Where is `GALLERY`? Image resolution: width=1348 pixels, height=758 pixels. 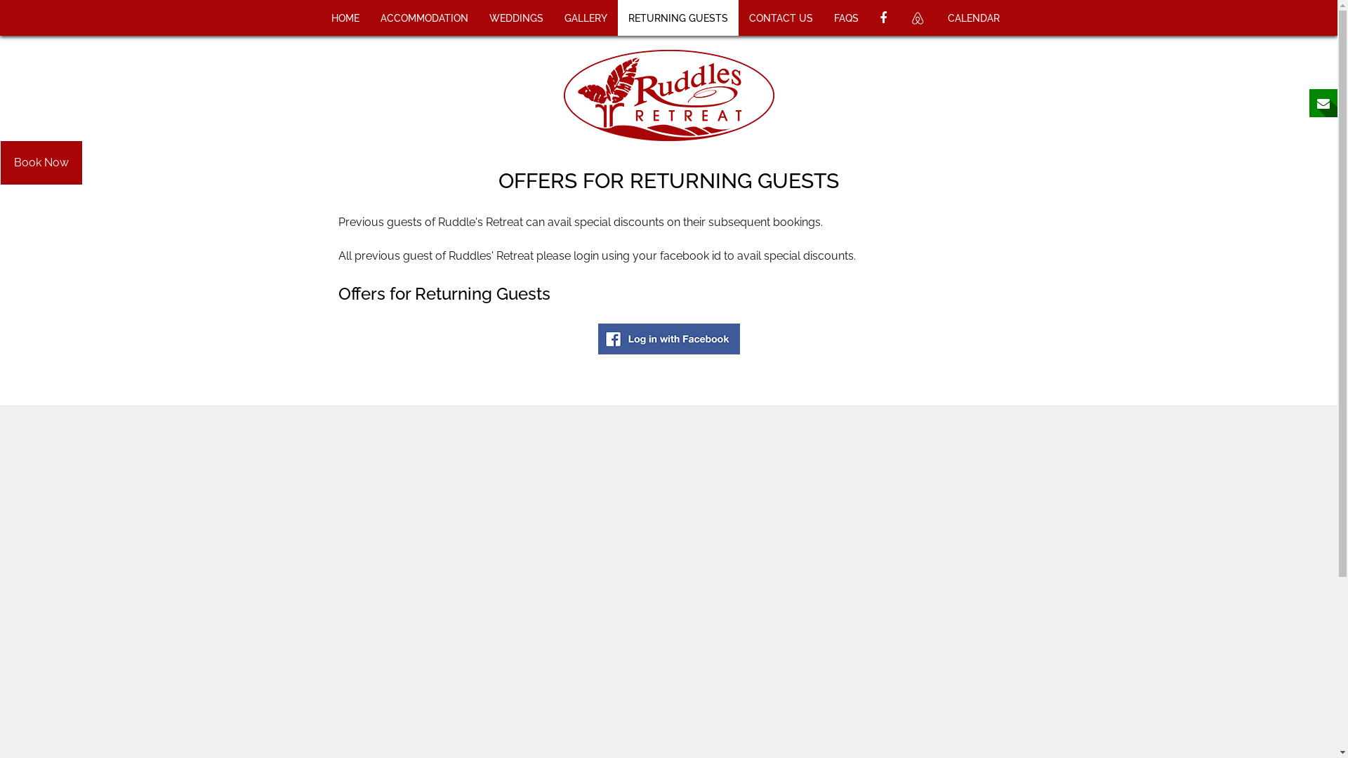 GALLERY is located at coordinates (586, 18).